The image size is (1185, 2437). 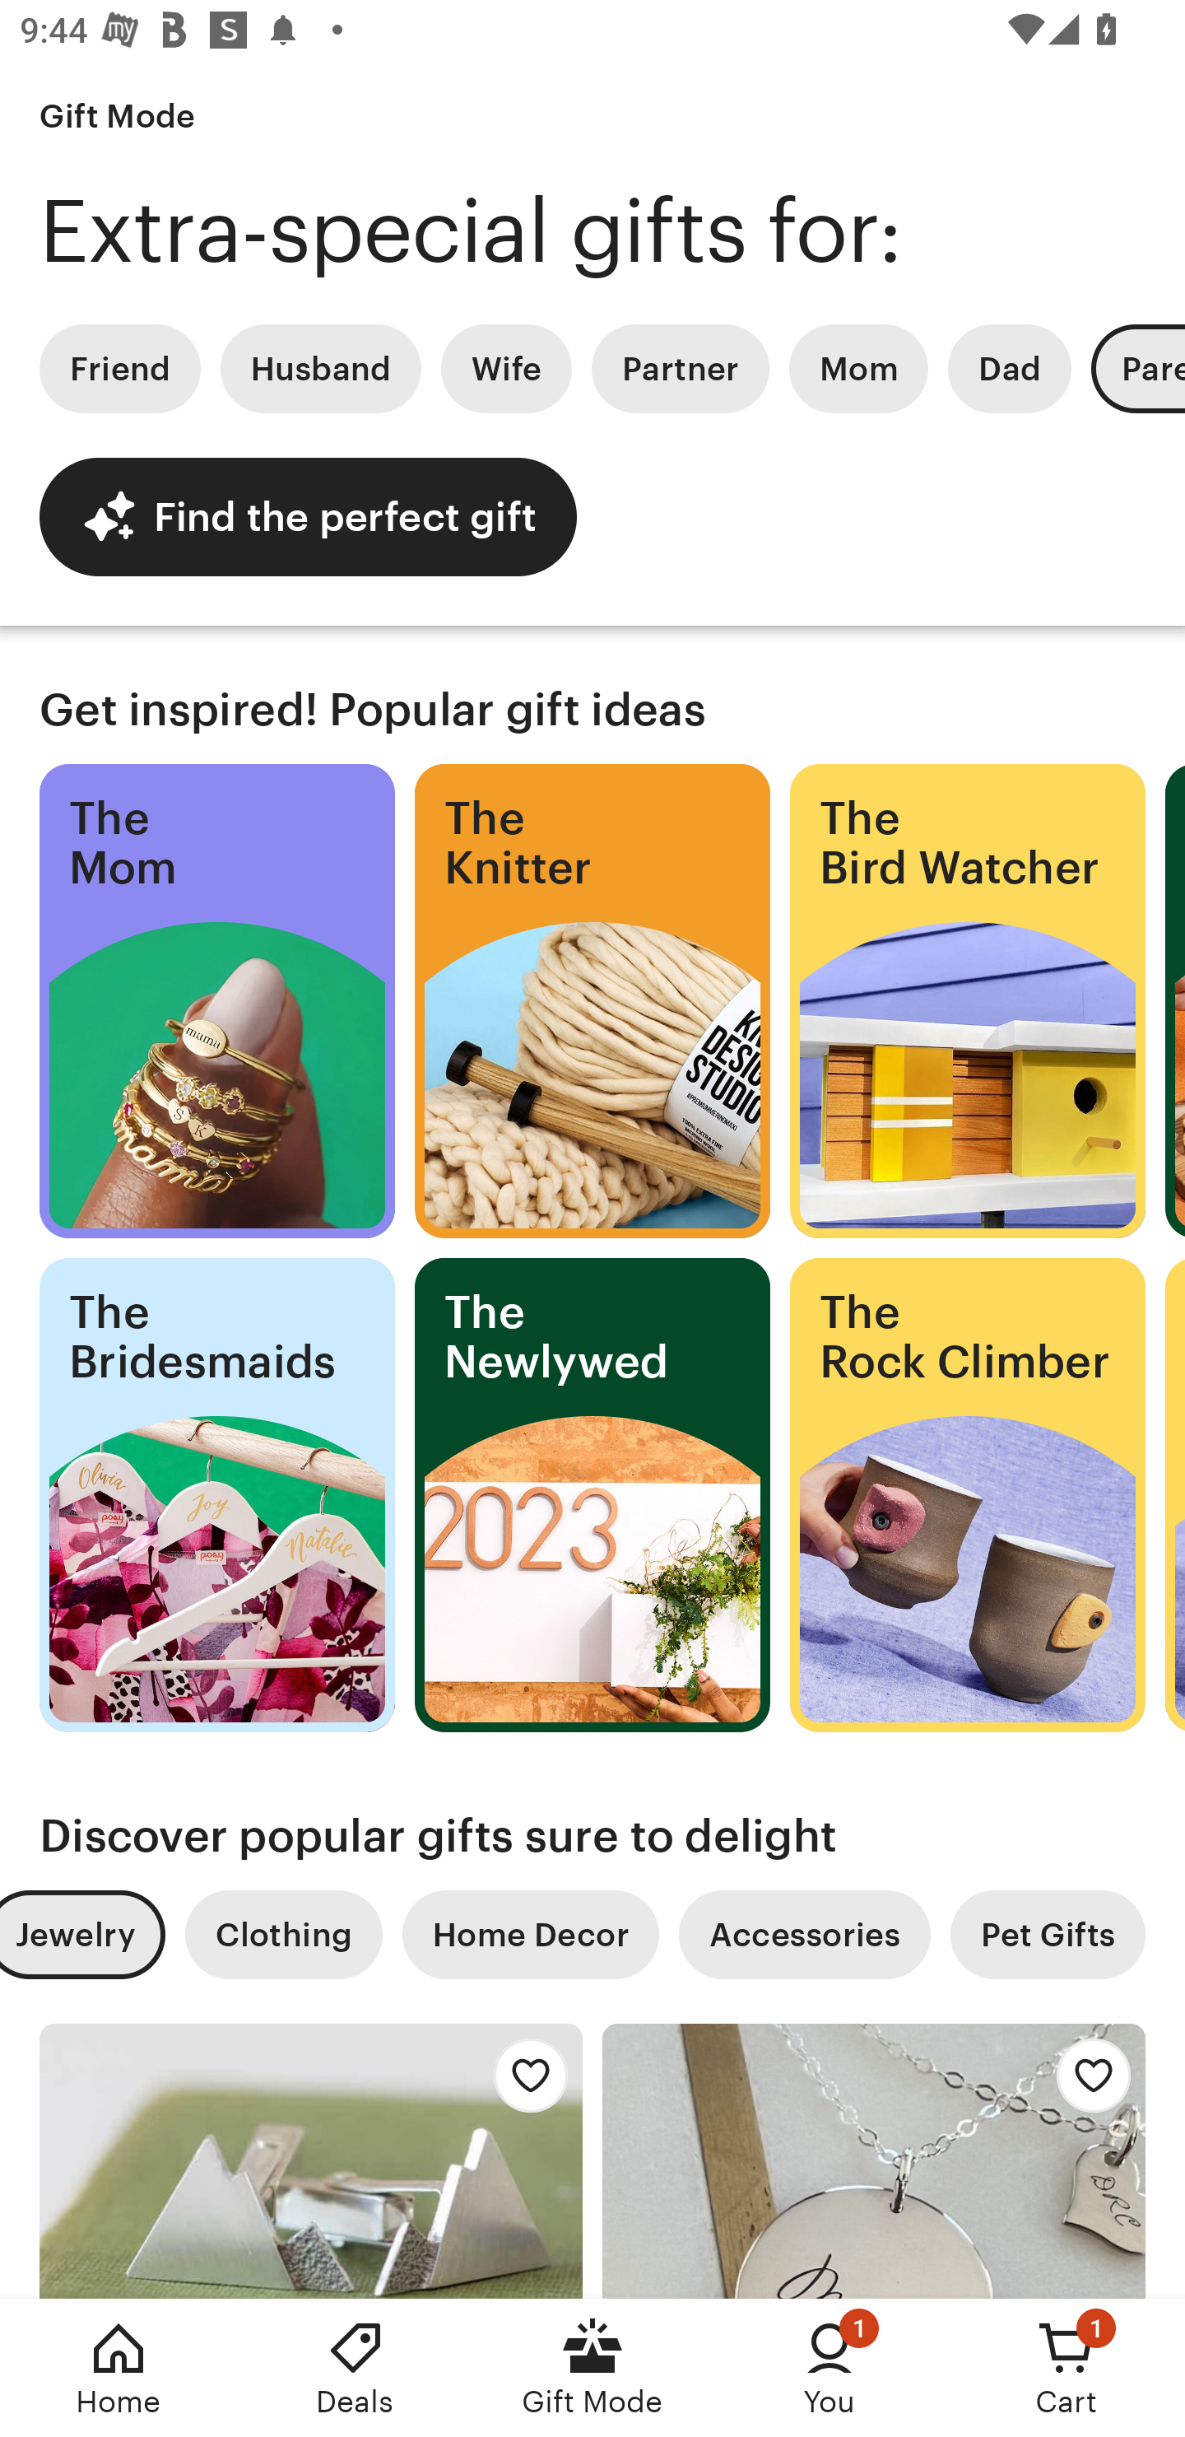 What do you see at coordinates (506, 369) in the screenshot?
I see `Wife` at bounding box center [506, 369].